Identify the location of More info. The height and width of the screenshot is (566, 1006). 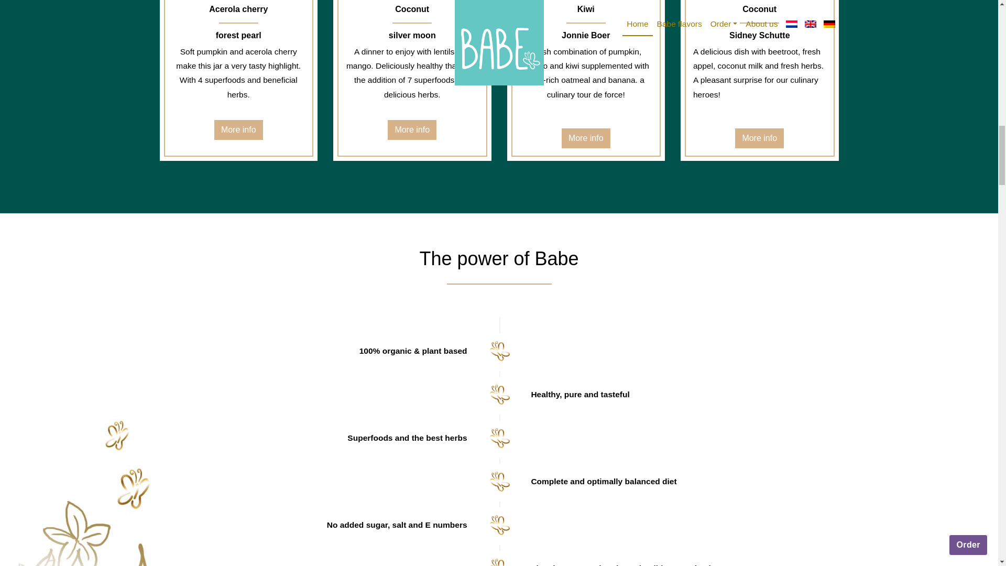
(586, 138).